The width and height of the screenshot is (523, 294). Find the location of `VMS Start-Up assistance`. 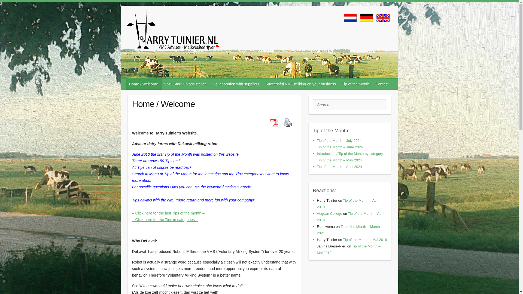

VMS Start-Up assistance is located at coordinates (186, 84).